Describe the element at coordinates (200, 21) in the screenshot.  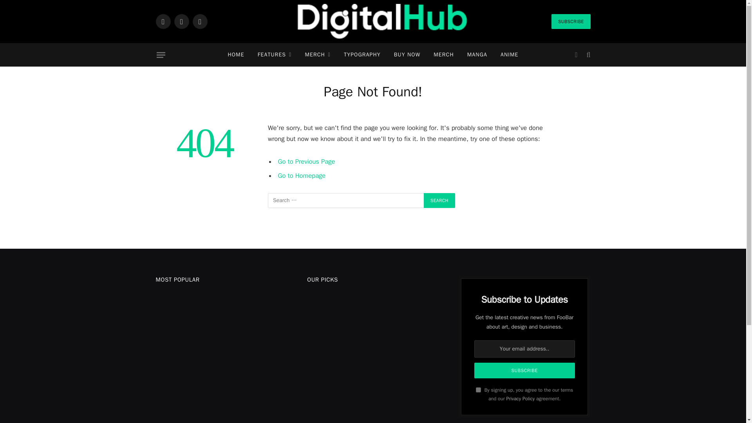
I see `Instagram` at that location.